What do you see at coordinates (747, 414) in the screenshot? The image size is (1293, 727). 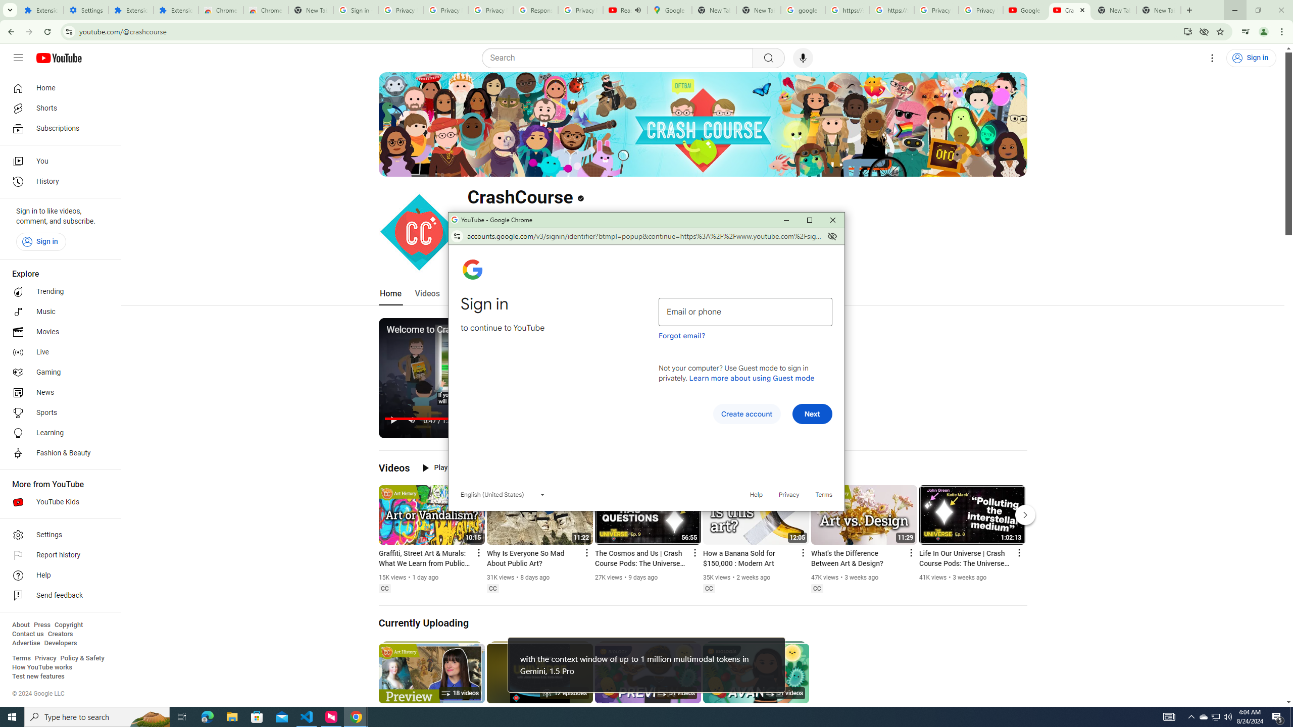 I see `Create account` at bounding box center [747, 414].